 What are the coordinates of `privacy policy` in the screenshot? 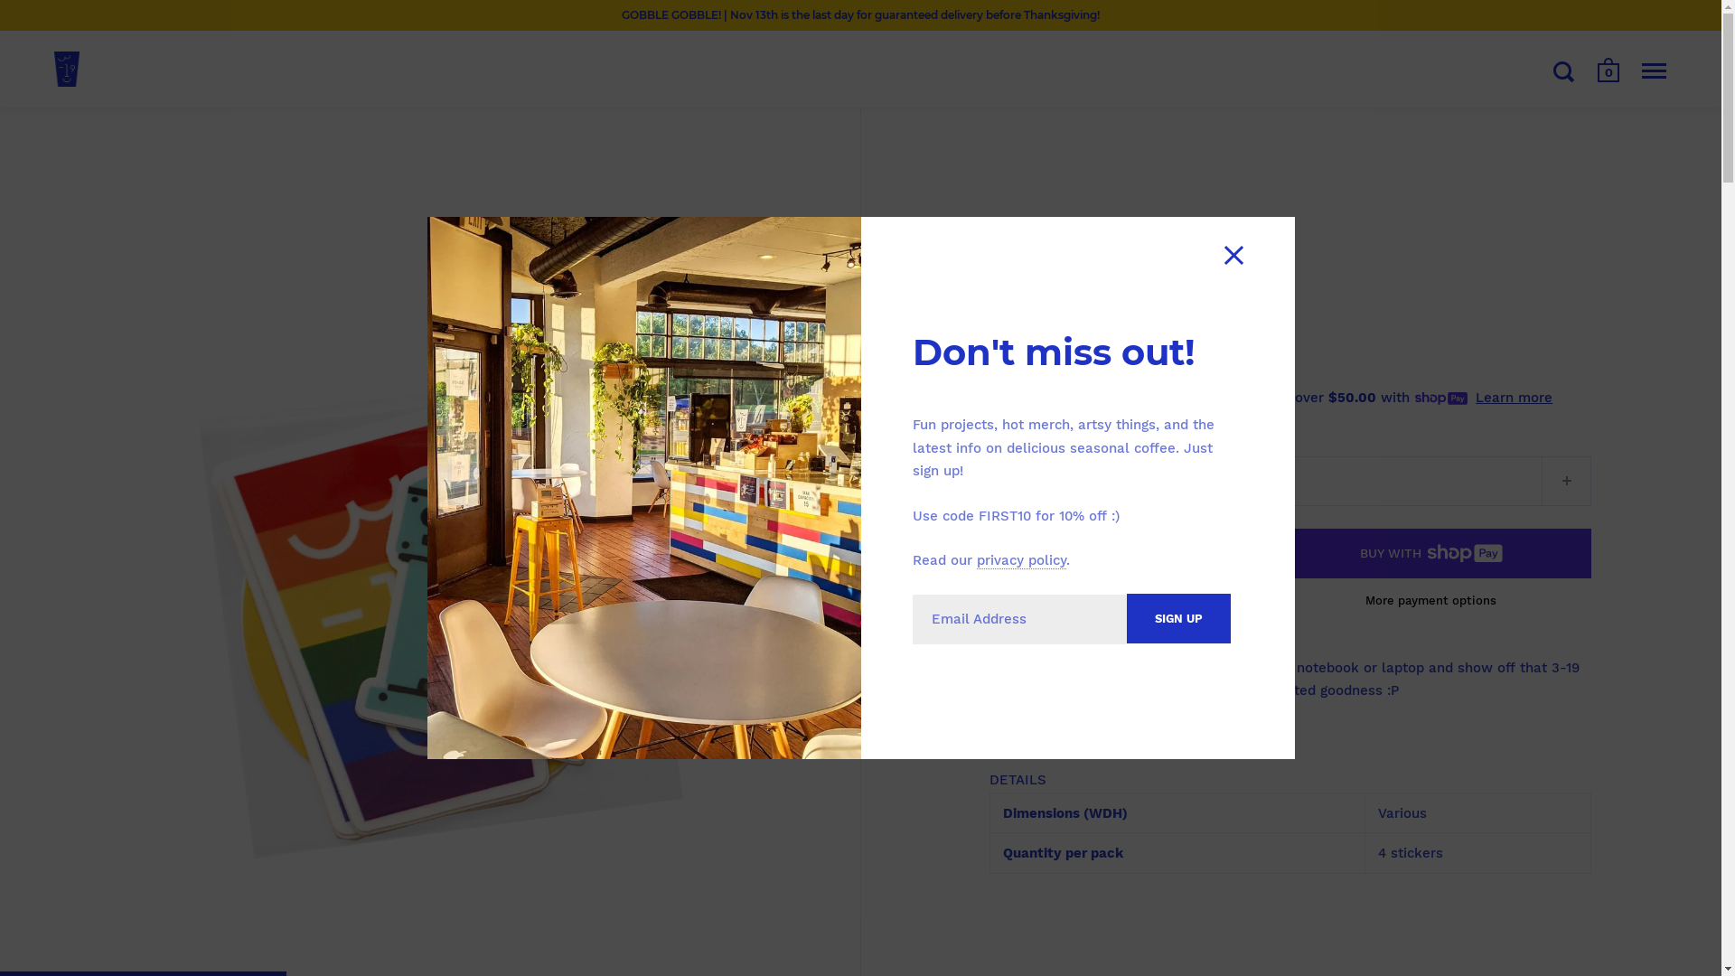 It's located at (1021, 560).